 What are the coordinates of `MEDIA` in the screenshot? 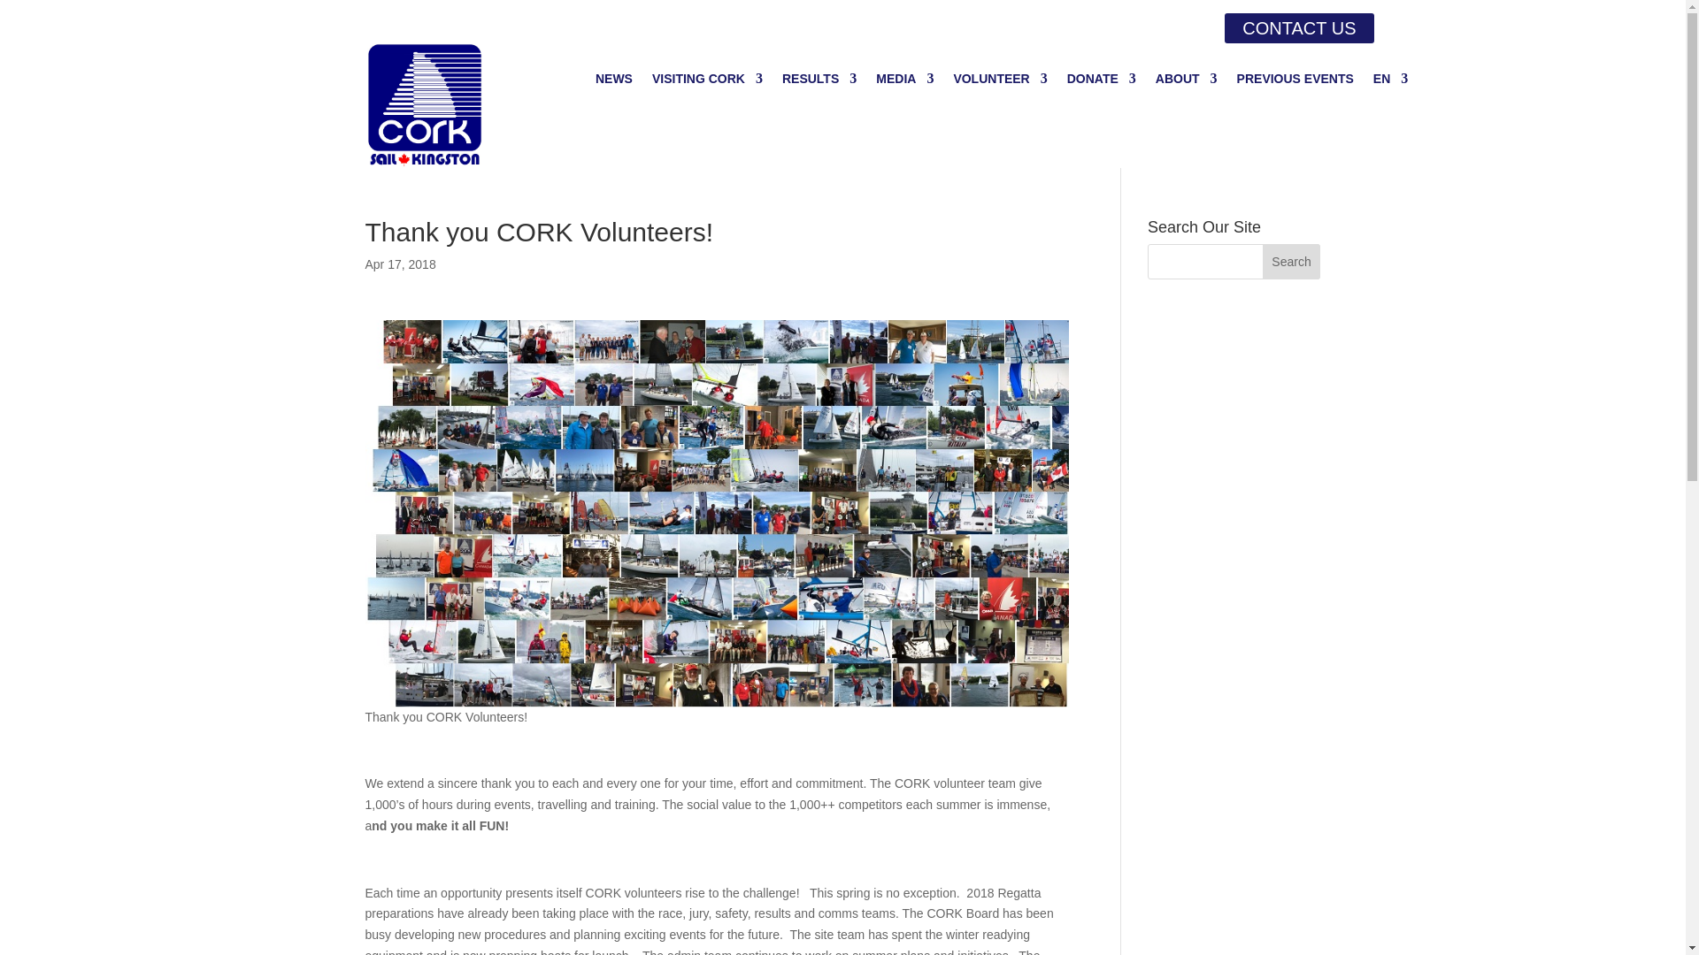 It's located at (904, 81).